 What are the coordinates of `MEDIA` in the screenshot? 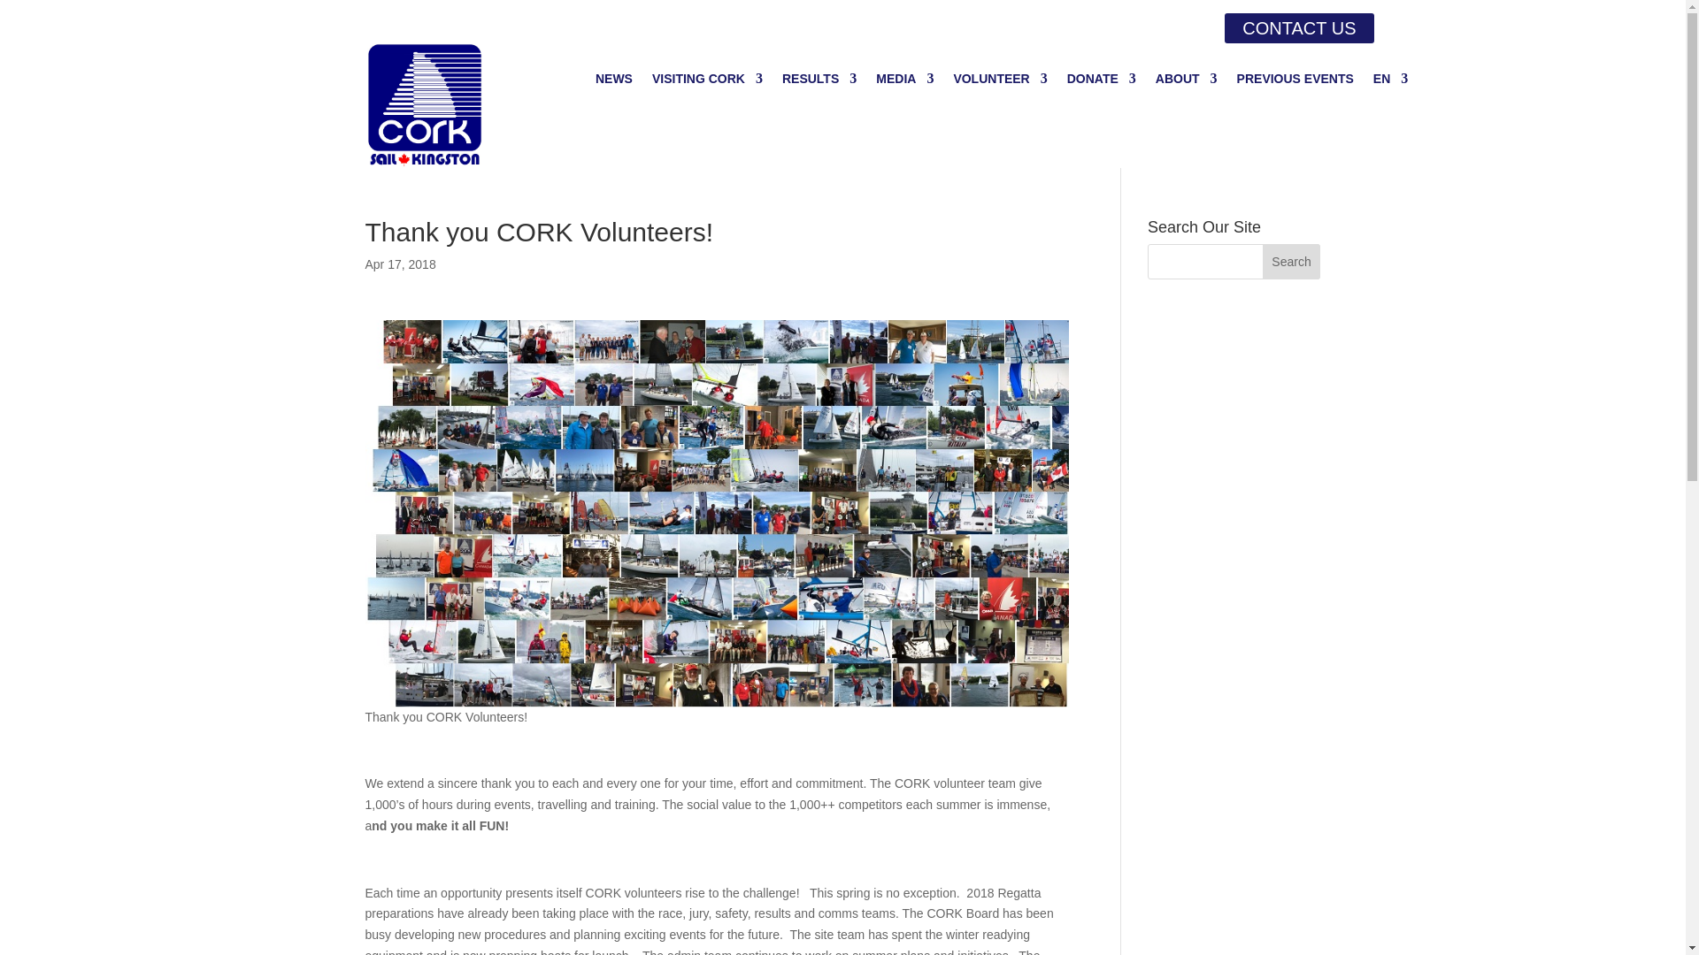 It's located at (904, 81).